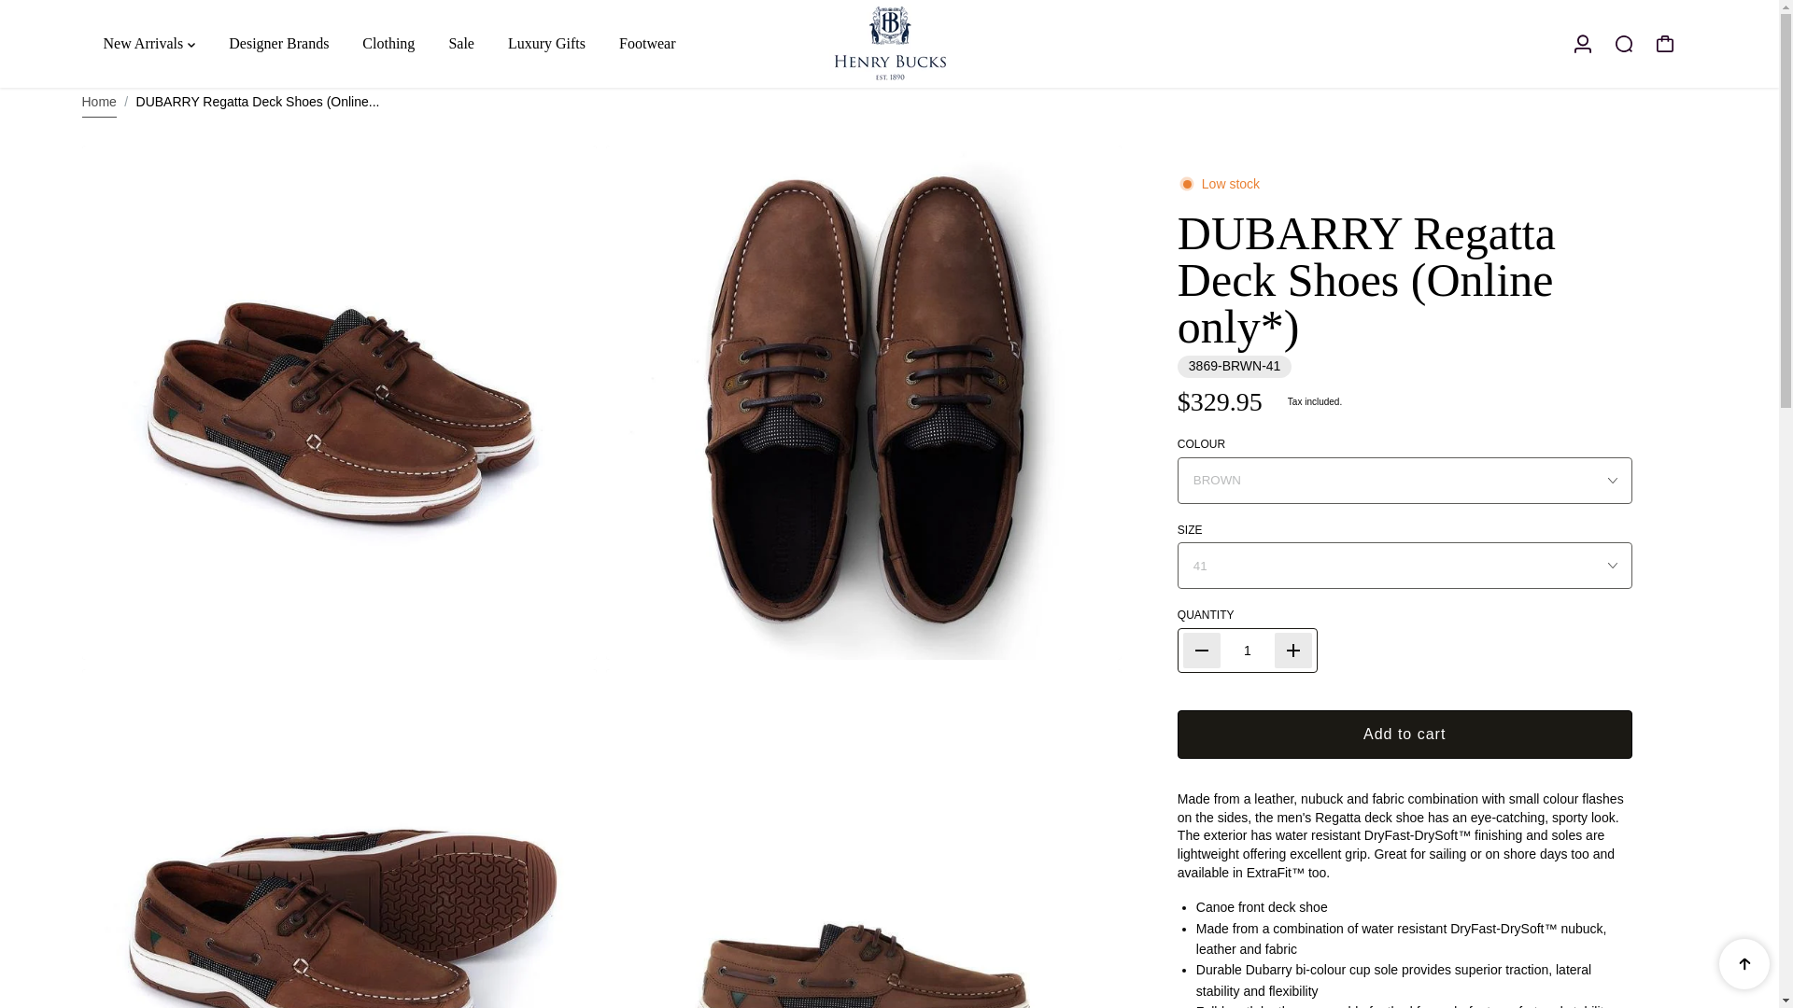 The height and width of the screenshot is (1008, 1793). What do you see at coordinates (99, 103) in the screenshot?
I see `Home` at bounding box center [99, 103].